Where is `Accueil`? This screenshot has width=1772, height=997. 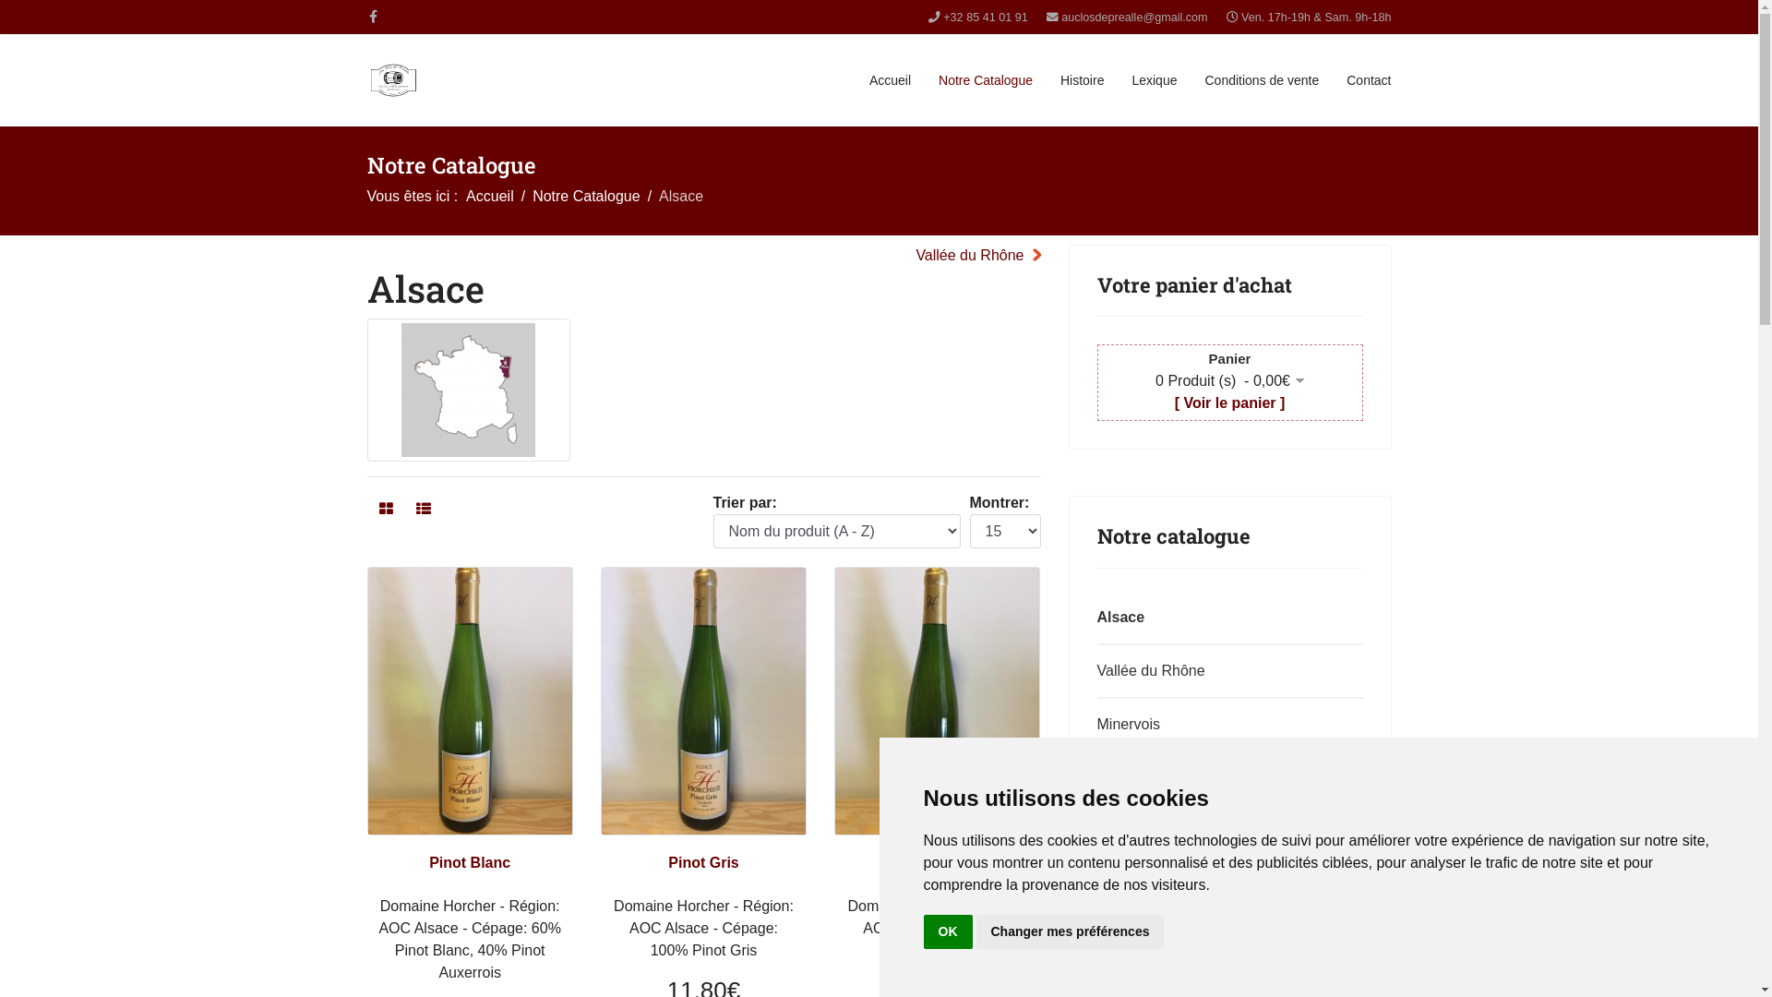 Accueil is located at coordinates (890, 80).